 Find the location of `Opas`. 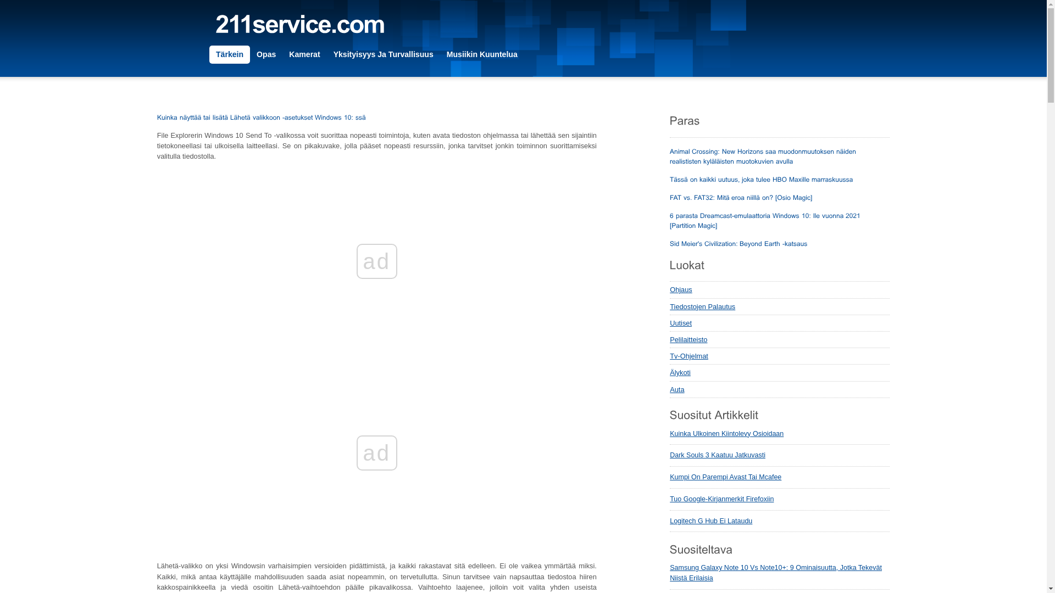

Opas is located at coordinates (266, 55).